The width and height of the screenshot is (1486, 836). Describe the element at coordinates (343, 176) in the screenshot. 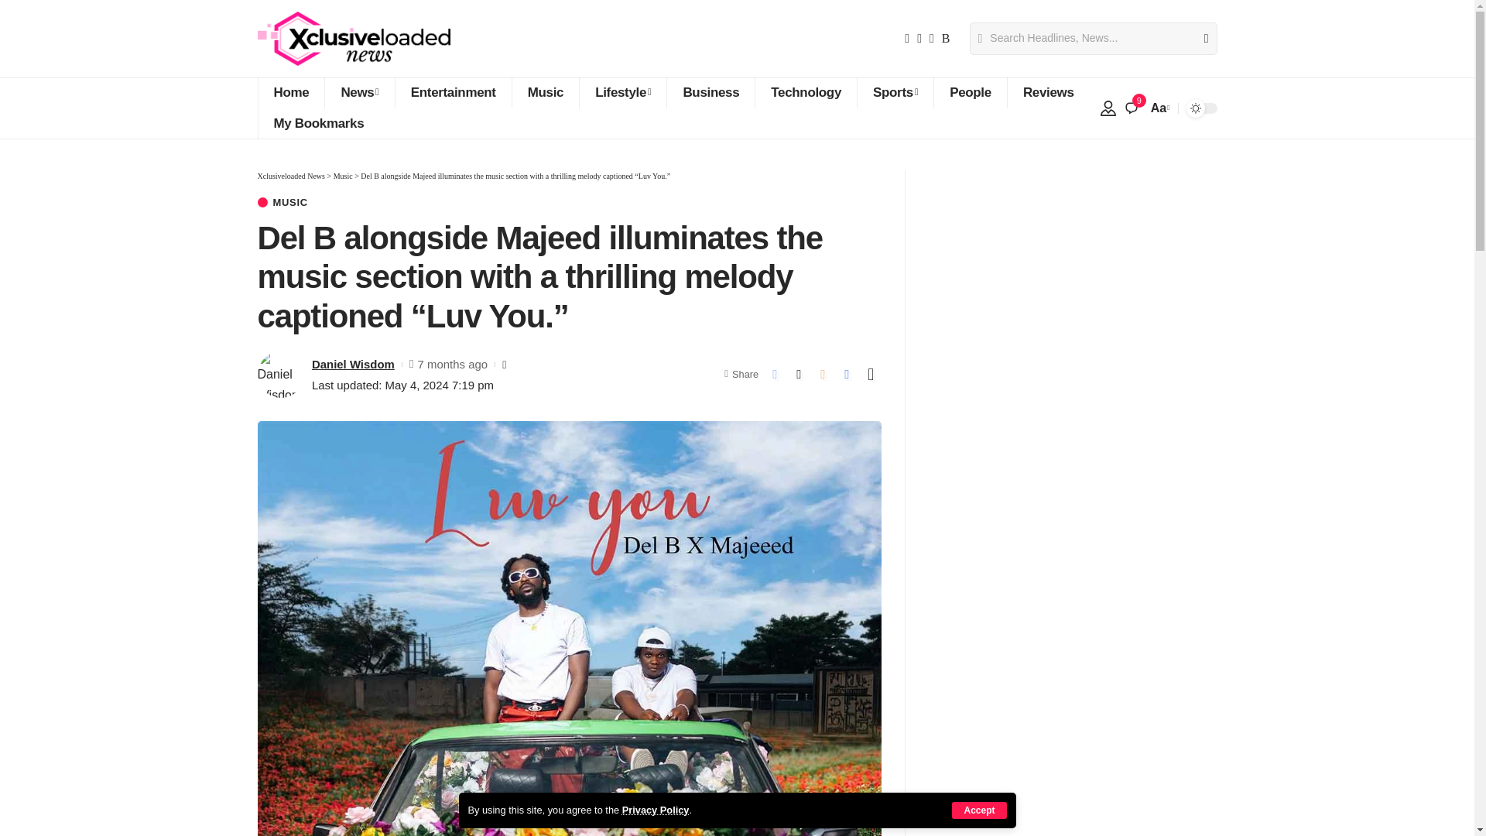

I see `Go to the Music Category archives.` at that location.